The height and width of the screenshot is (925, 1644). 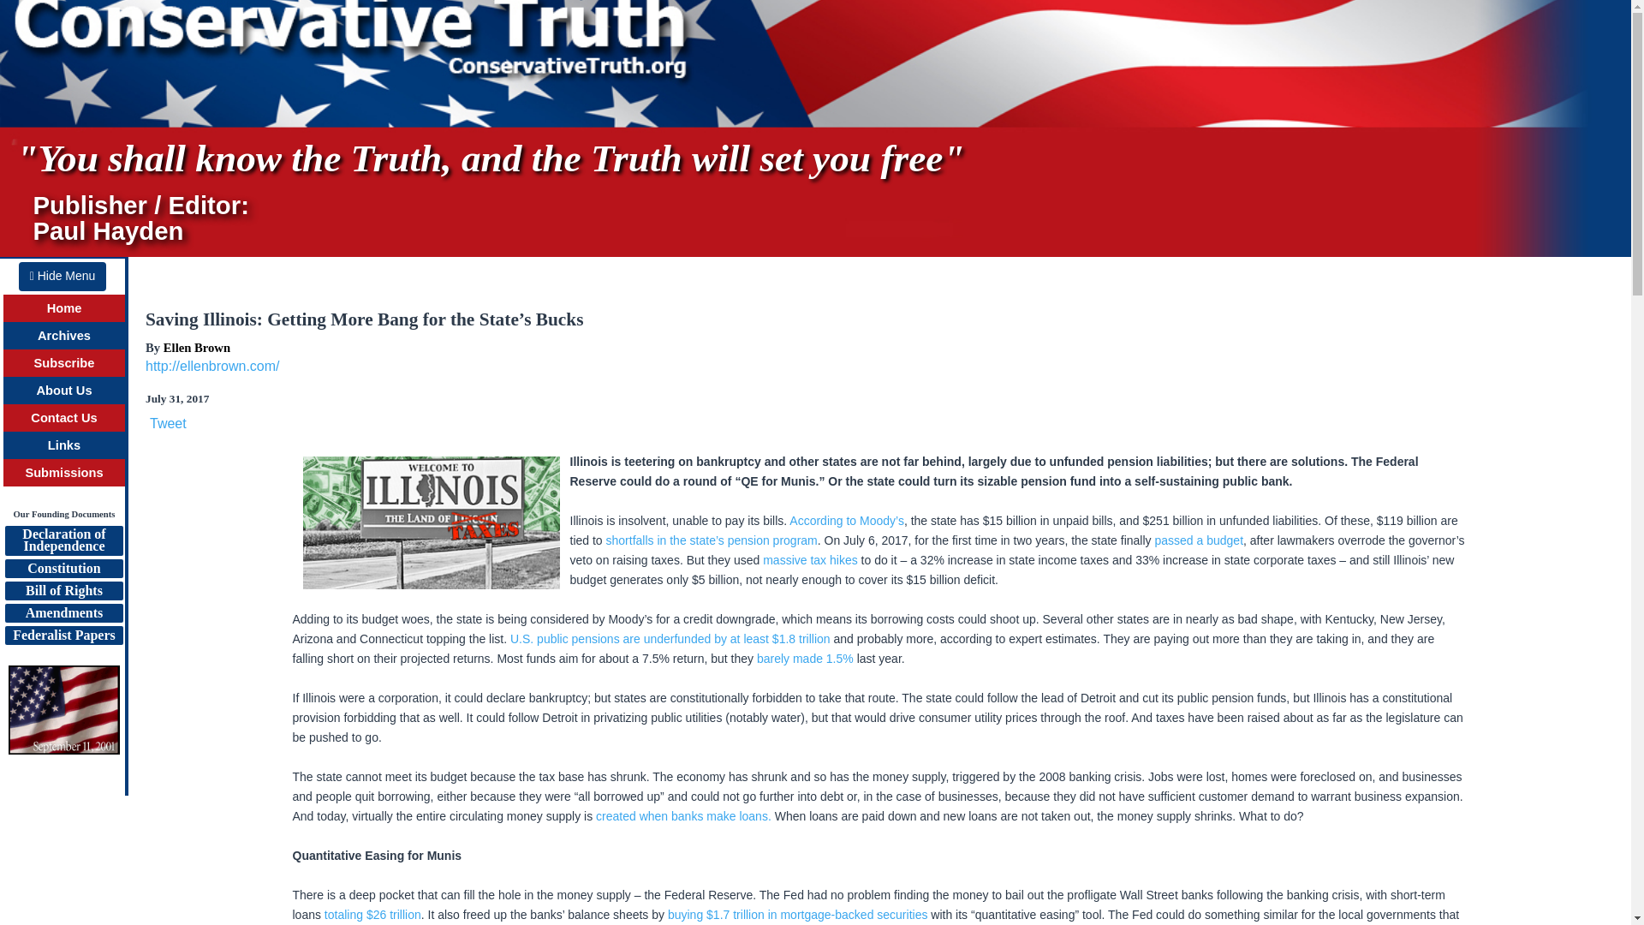 I want to click on Contact Us, so click(x=63, y=417).